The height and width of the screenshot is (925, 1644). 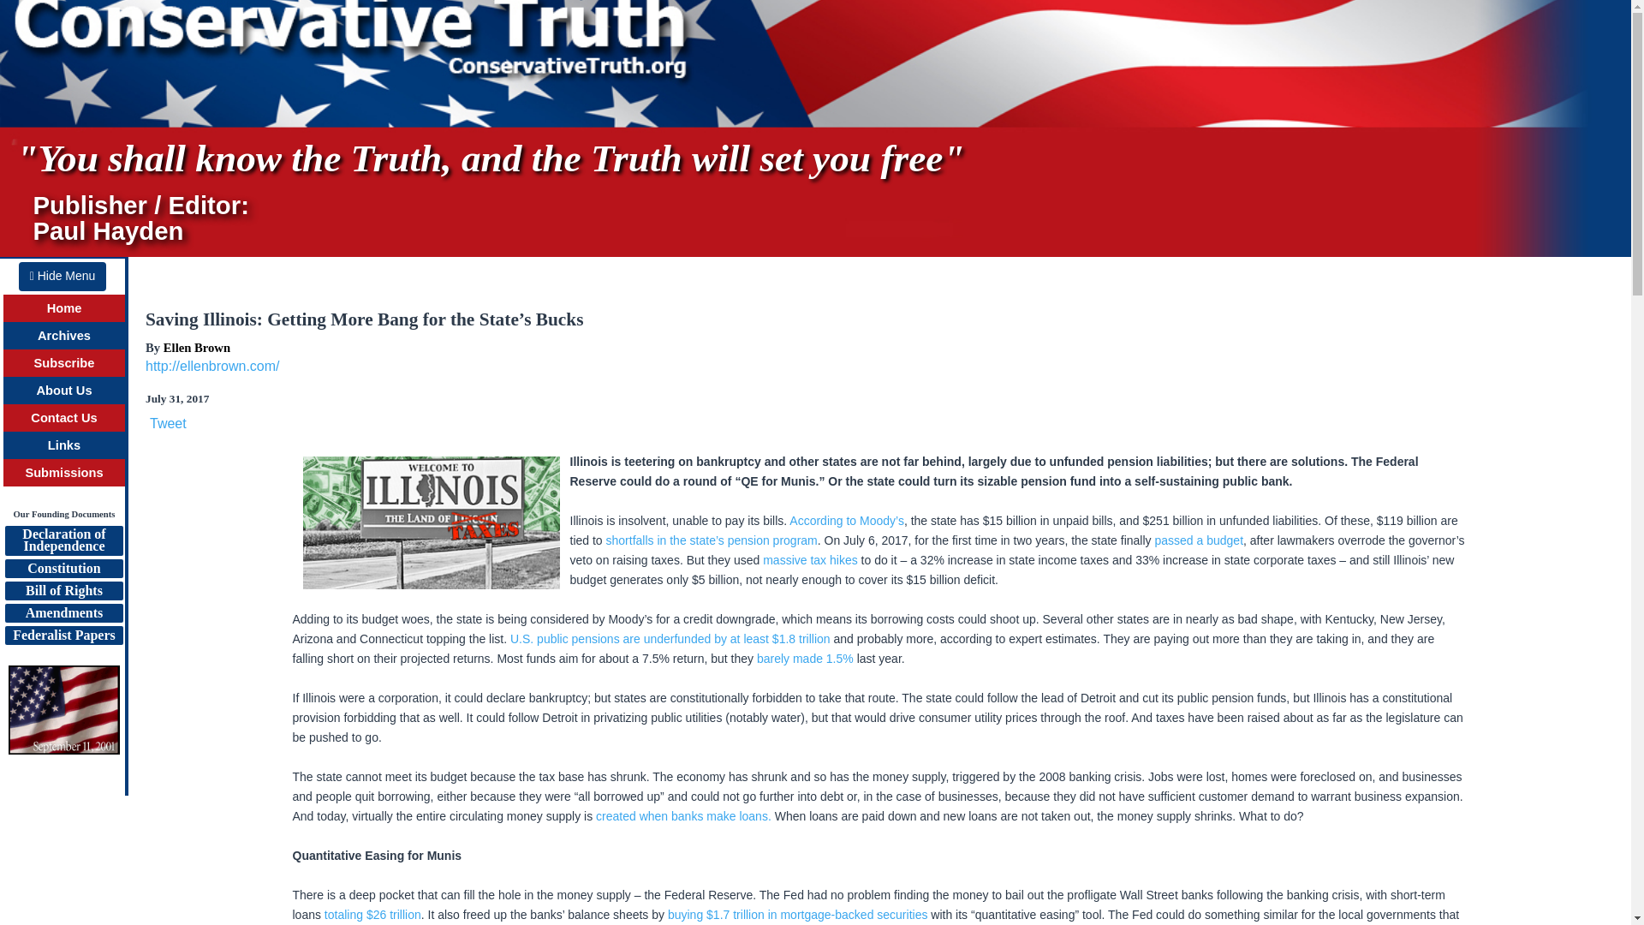 I want to click on Contact Us, so click(x=63, y=417).